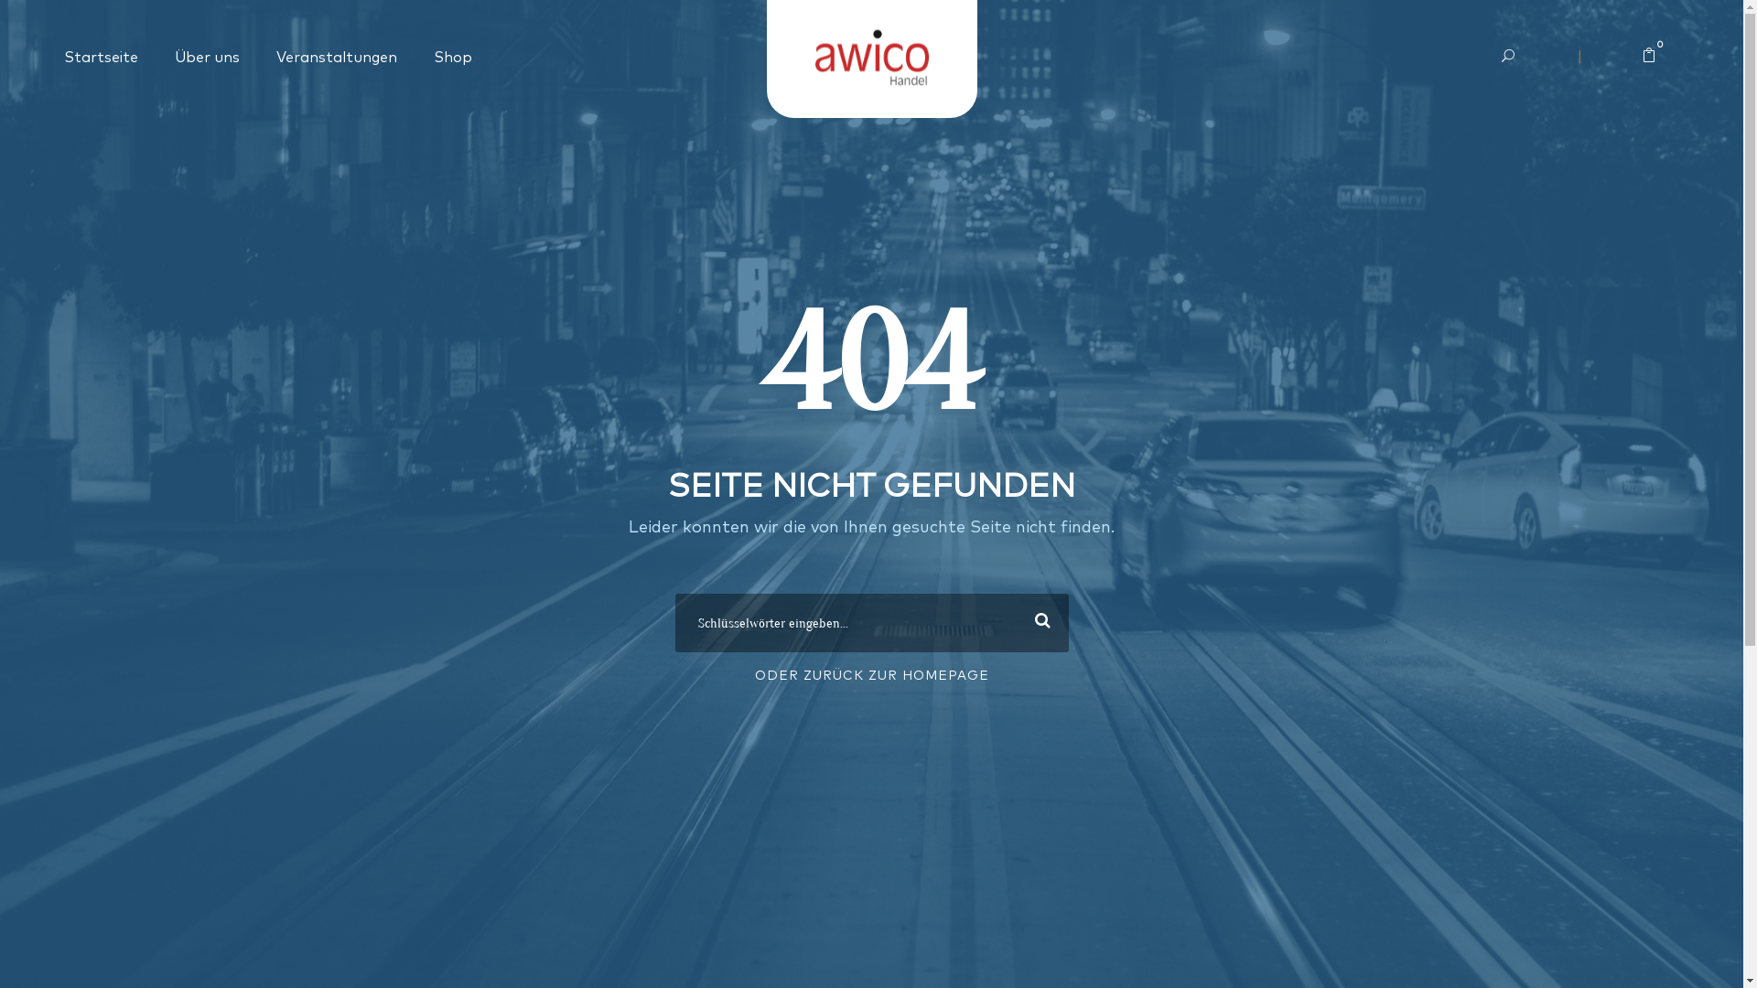 The height and width of the screenshot is (988, 1757). I want to click on Veranstaltungen, so click(337, 59).